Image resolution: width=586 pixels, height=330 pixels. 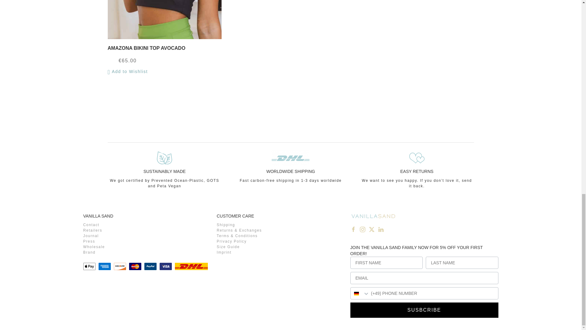 I want to click on Germany, so click(x=356, y=293).